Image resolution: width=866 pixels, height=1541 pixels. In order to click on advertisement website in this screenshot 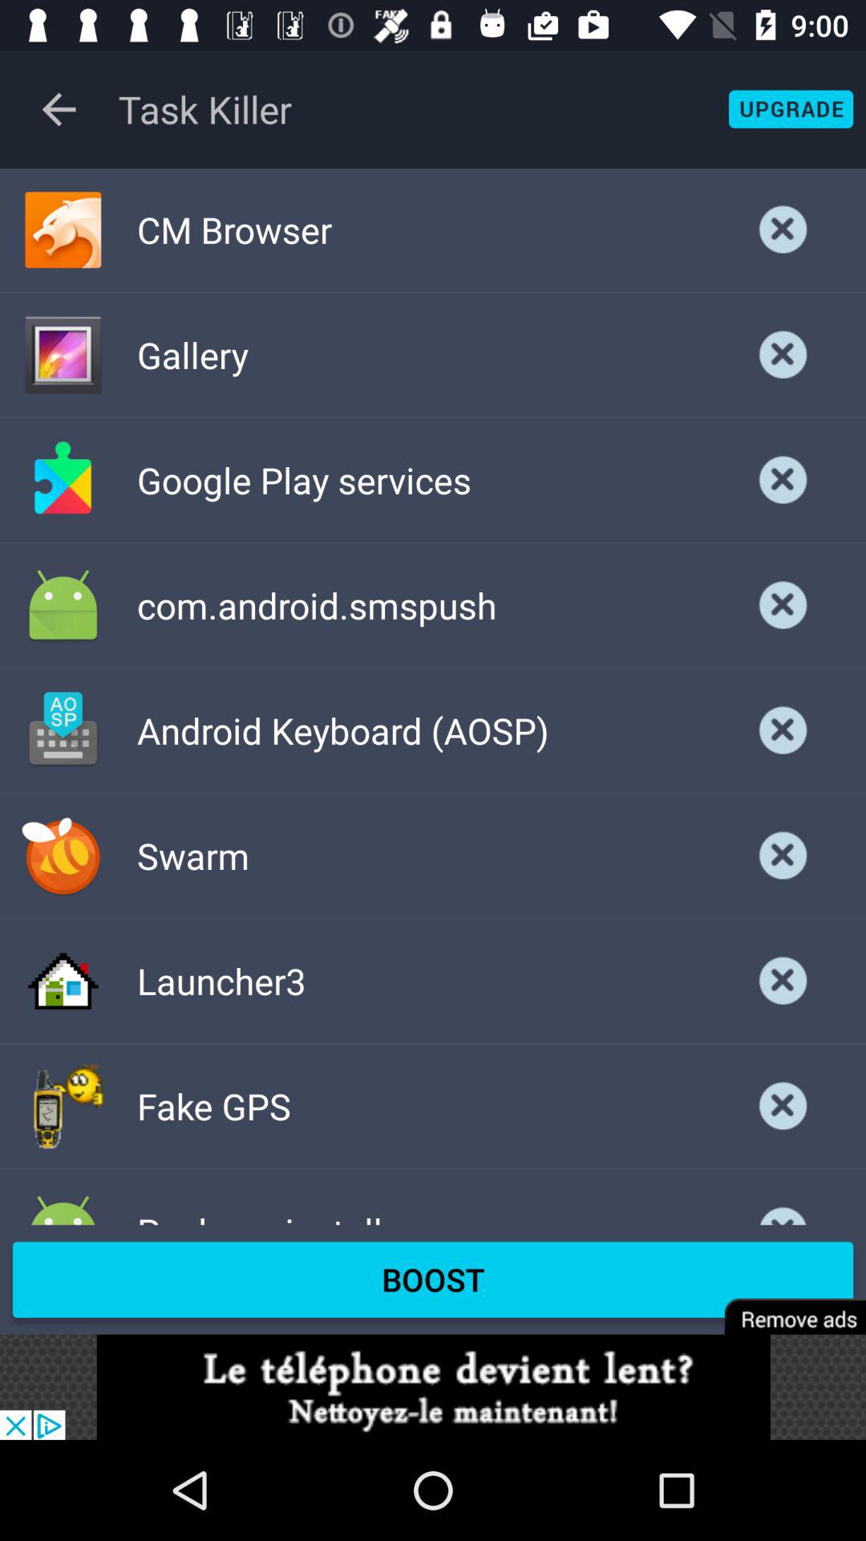, I will do `click(433, 1387)`.